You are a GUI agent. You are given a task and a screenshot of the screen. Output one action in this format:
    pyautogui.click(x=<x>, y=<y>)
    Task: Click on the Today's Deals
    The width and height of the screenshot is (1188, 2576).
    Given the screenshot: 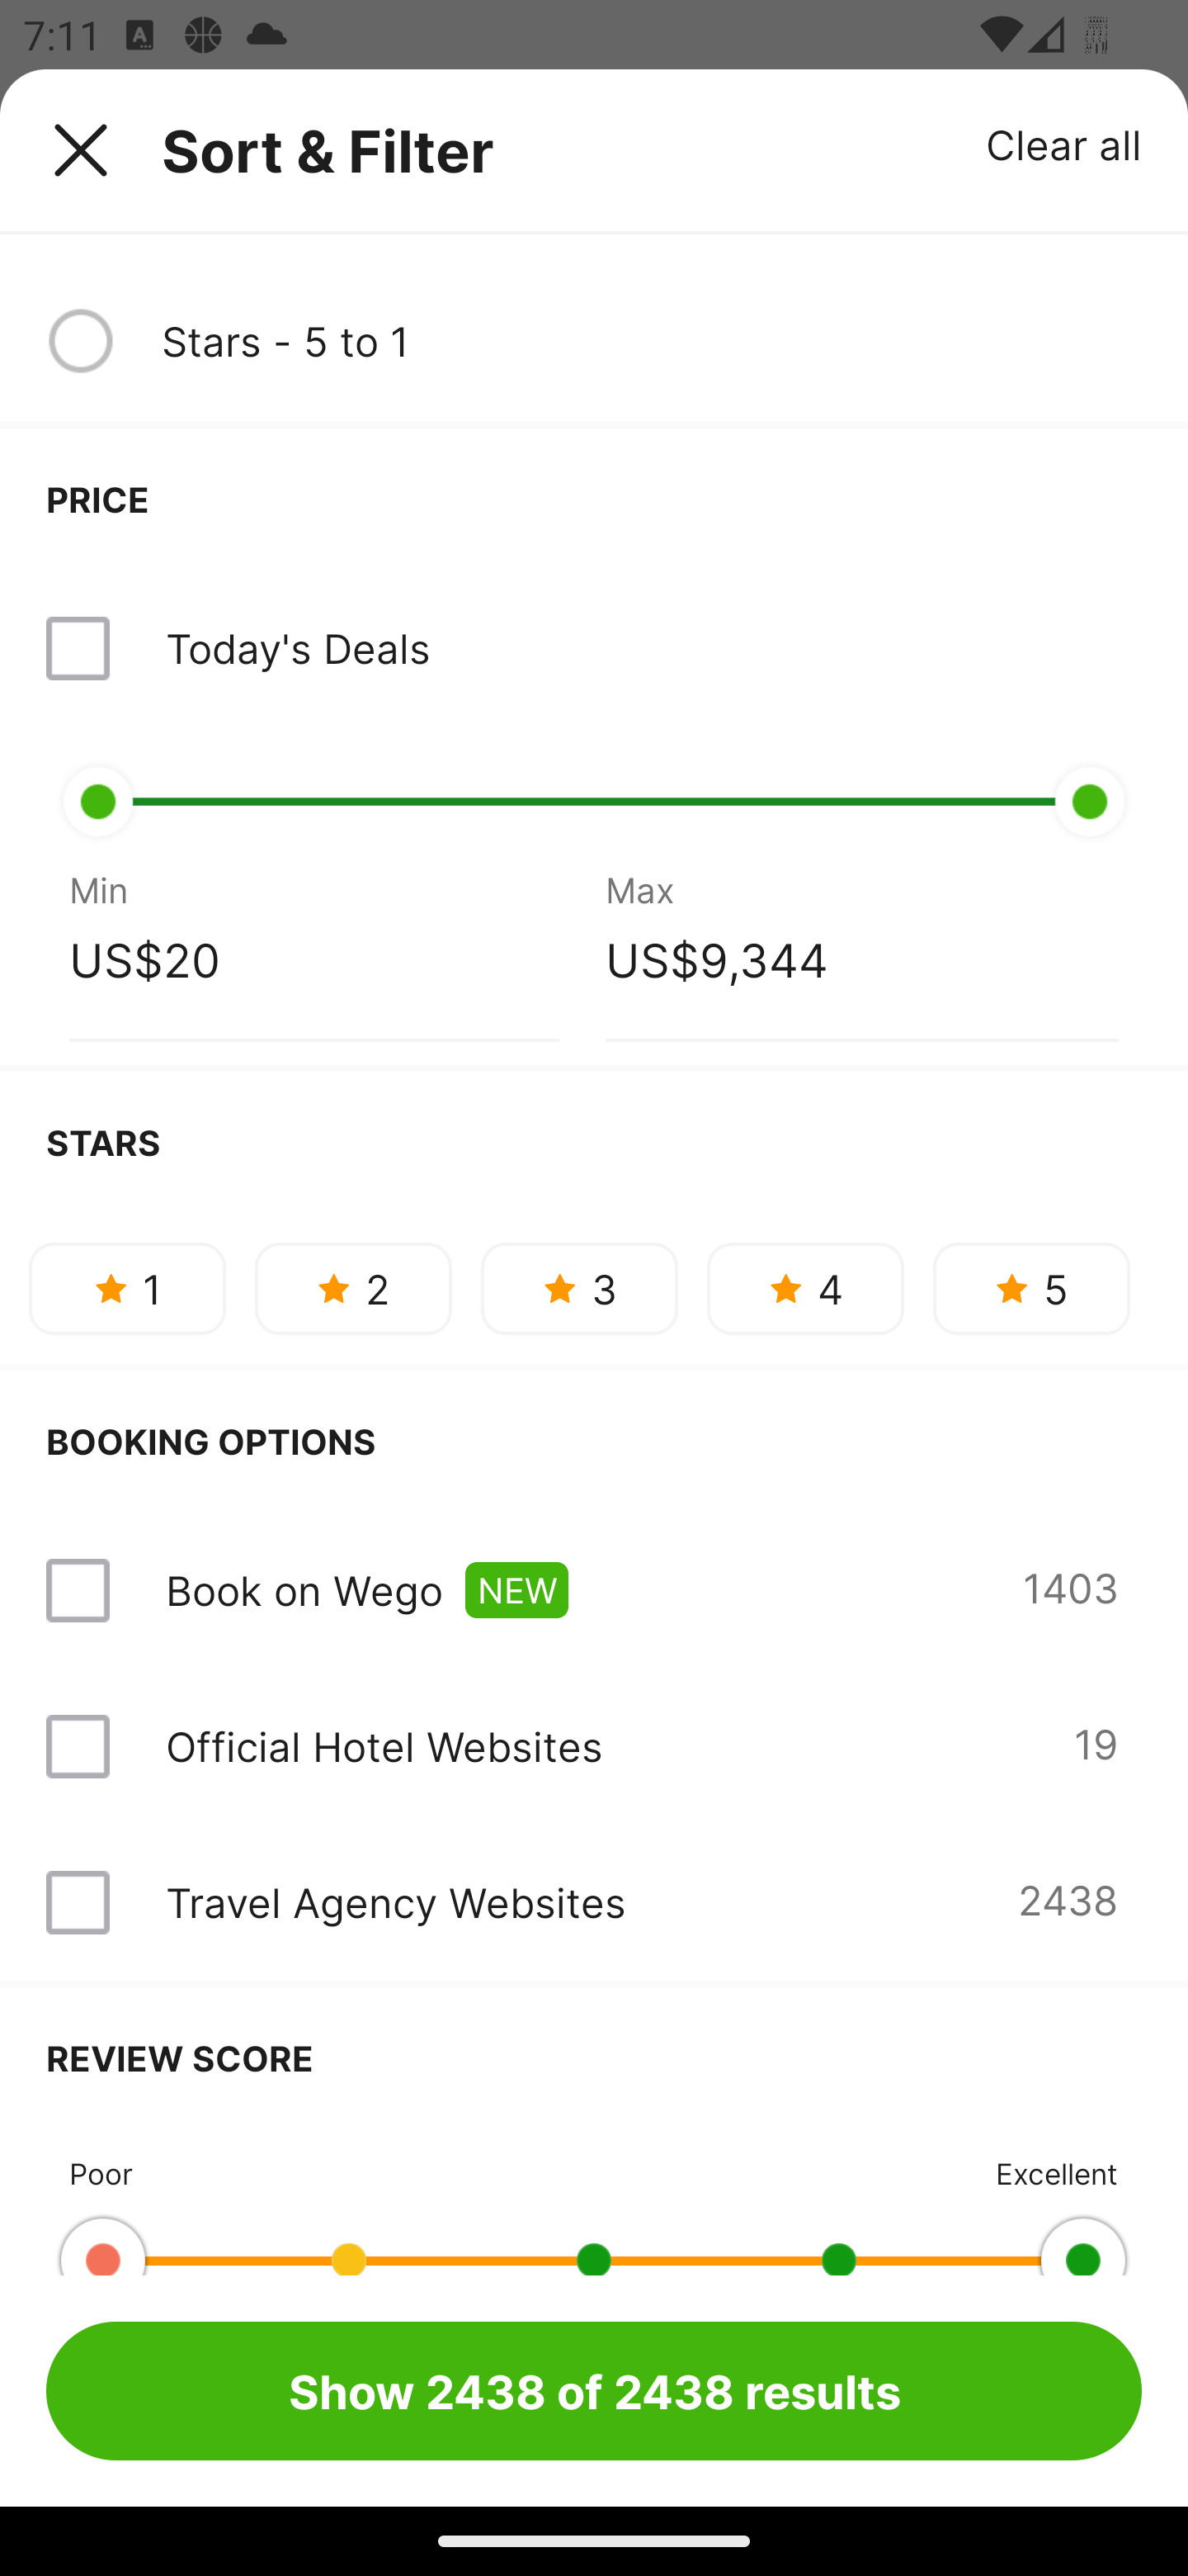 What is the action you would take?
    pyautogui.click(x=297, y=647)
    